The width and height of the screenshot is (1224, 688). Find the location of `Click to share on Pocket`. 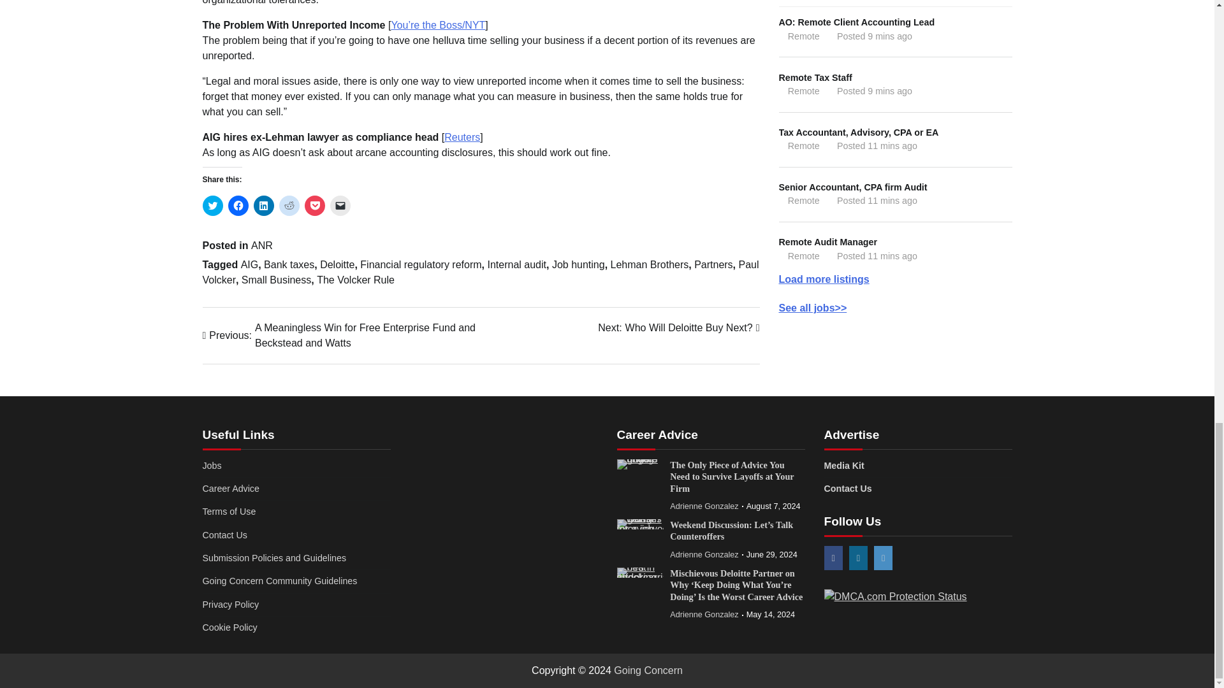

Click to share on Pocket is located at coordinates (315, 205).